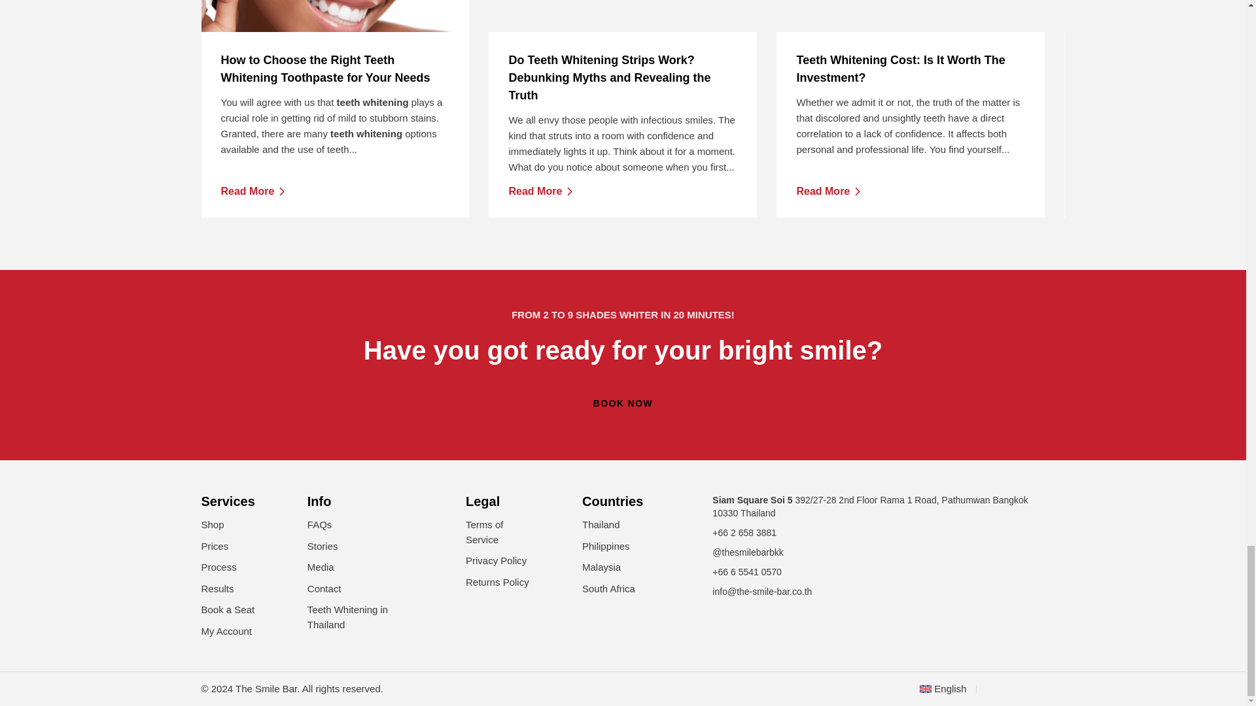 Image resolution: width=1256 pixels, height=706 pixels. What do you see at coordinates (540, 191) in the screenshot?
I see `Read More` at bounding box center [540, 191].